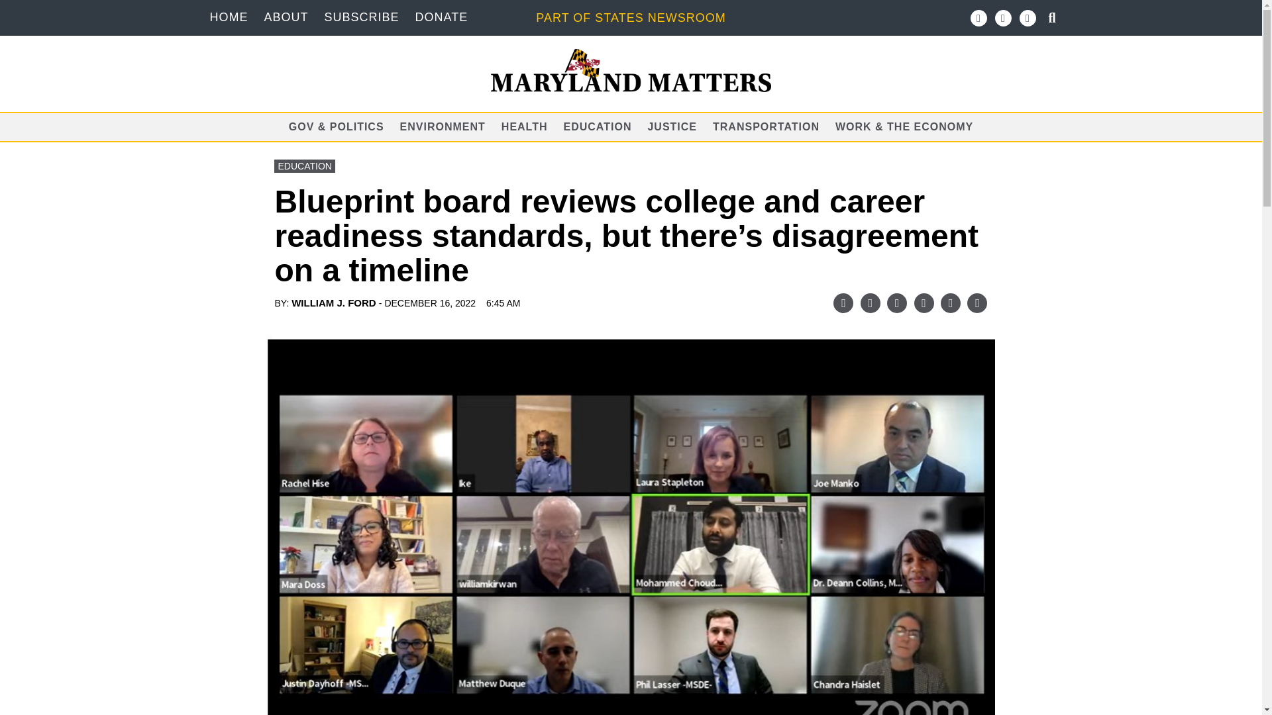  Describe the element at coordinates (304, 166) in the screenshot. I see `EDUCATION` at that location.